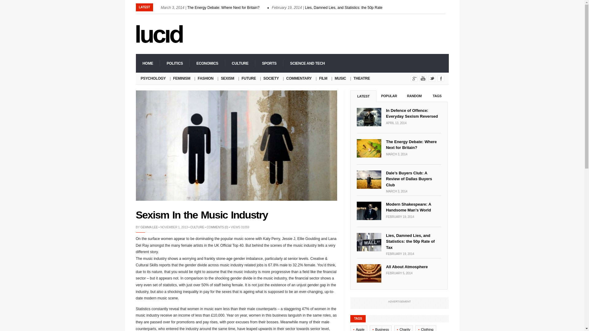  What do you see at coordinates (152, 78) in the screenshot?
I see `PSYCHOLOGY` at bounding box center [152, 78].